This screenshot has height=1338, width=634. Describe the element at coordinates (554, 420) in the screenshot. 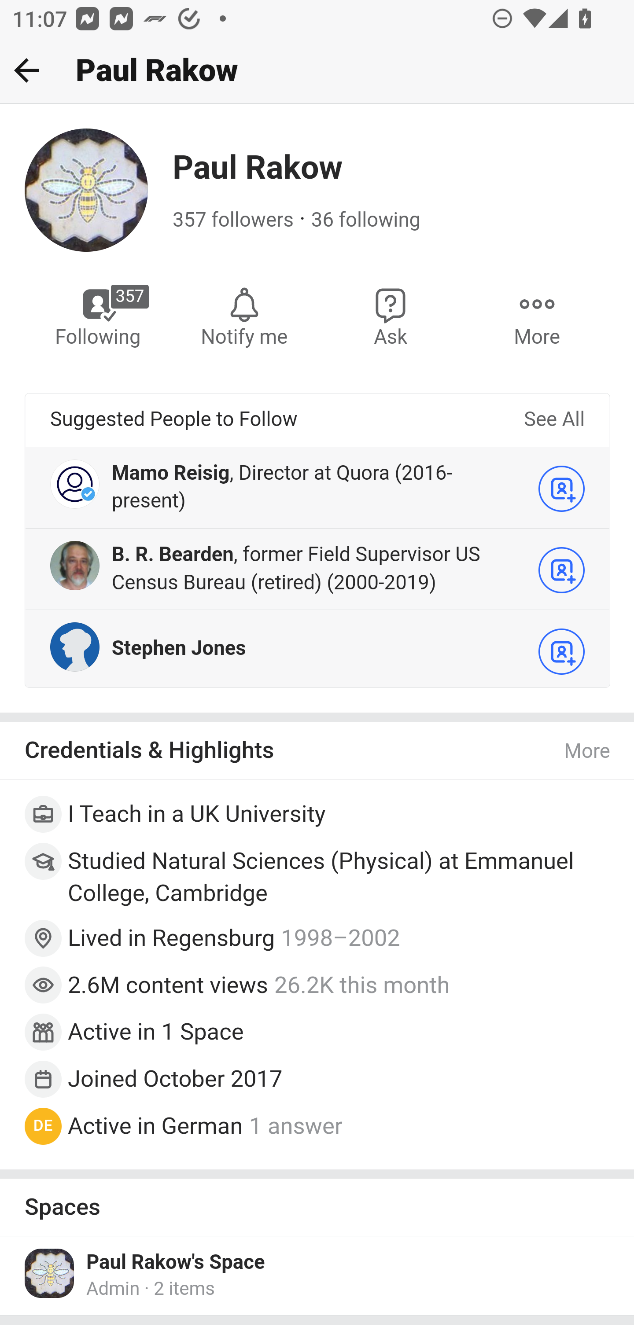

I see `See All` at that location.